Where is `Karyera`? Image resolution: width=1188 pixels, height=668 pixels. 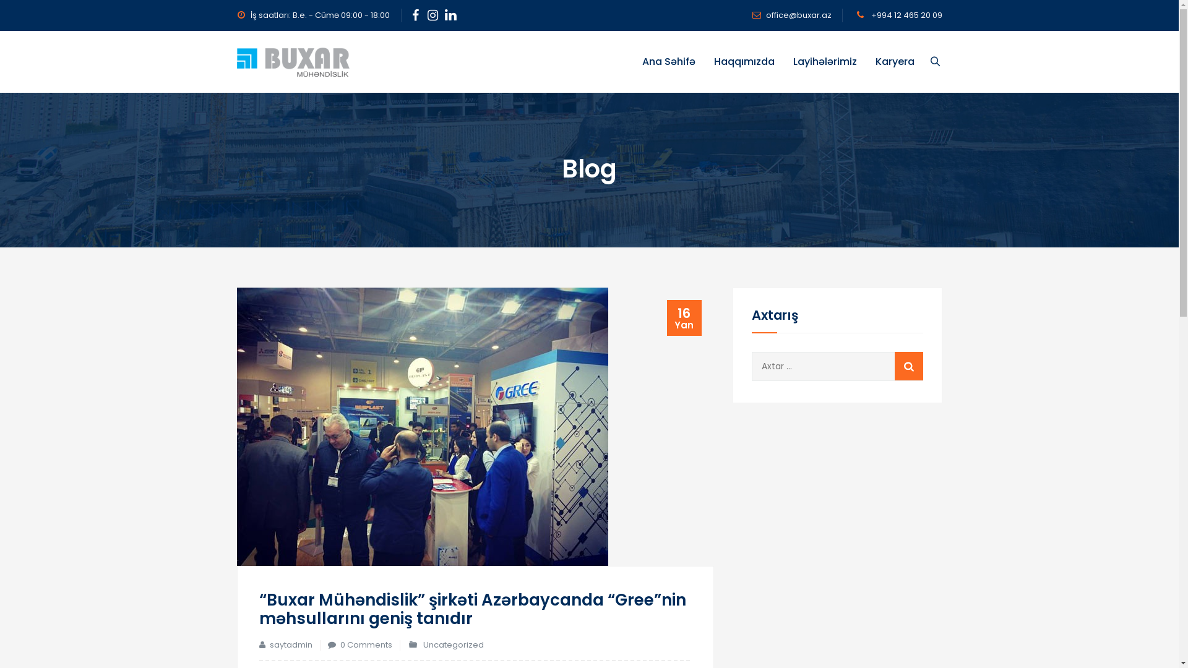 Karyera is located at coordinates (342, 564).